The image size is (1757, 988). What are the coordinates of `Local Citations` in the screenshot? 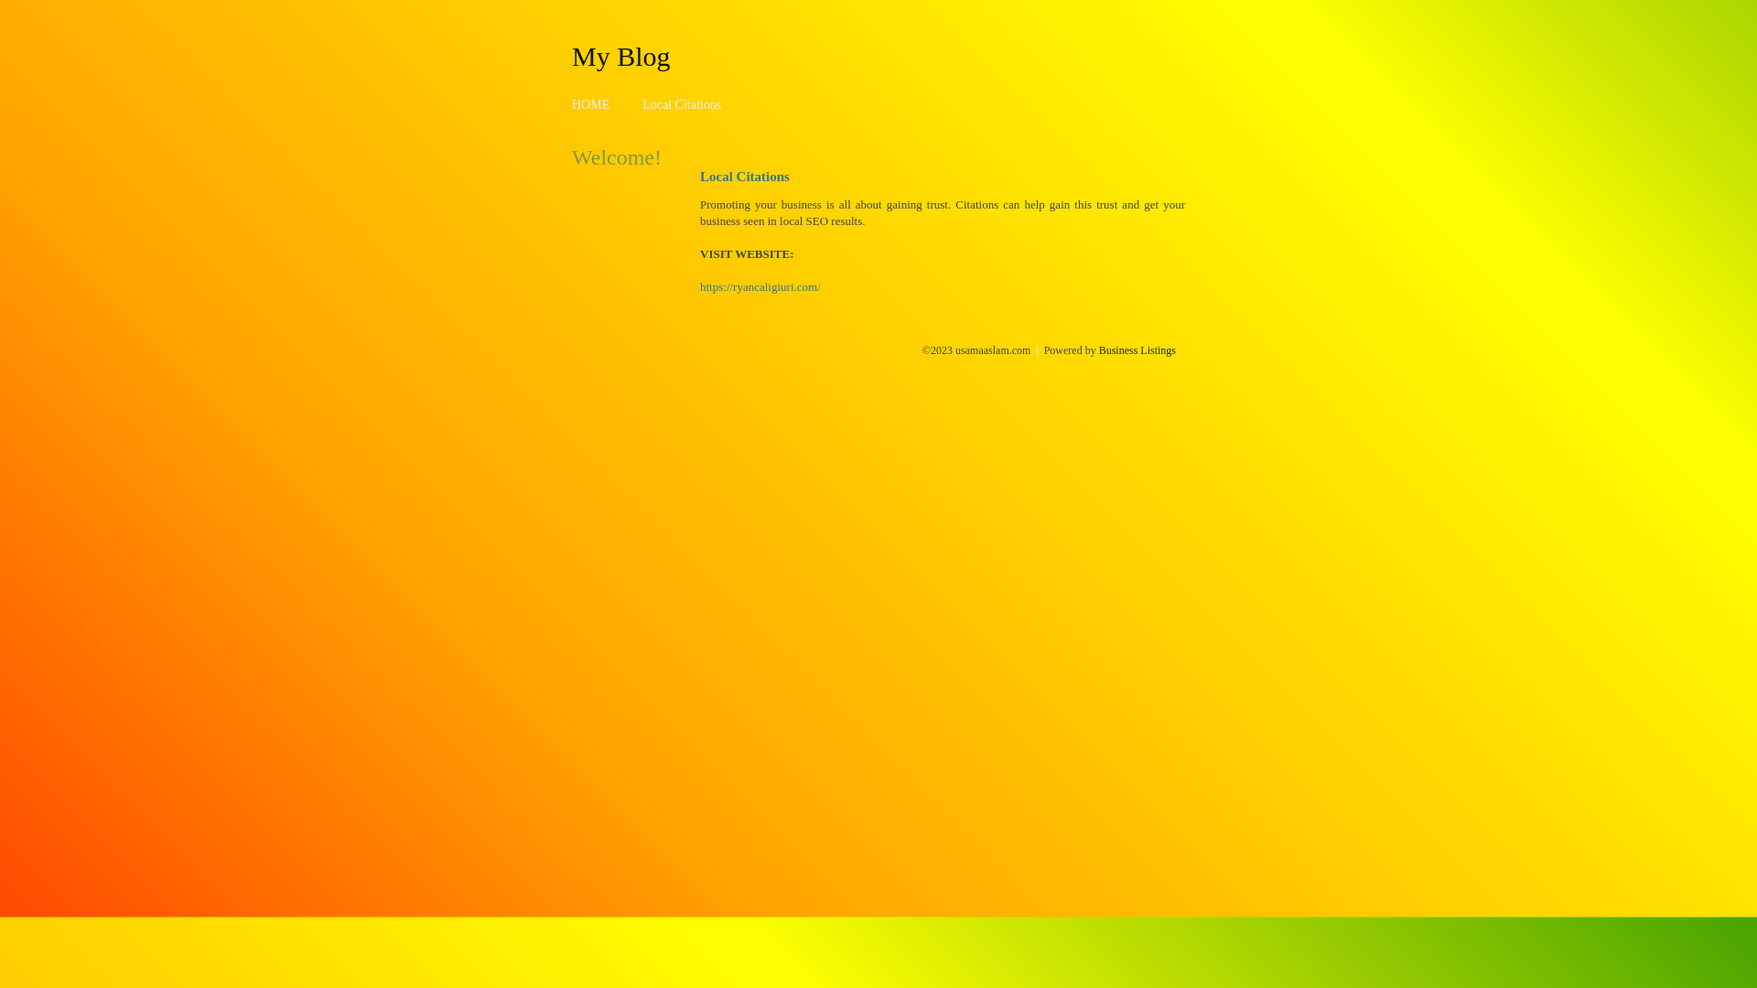 It's located at (682, 104).